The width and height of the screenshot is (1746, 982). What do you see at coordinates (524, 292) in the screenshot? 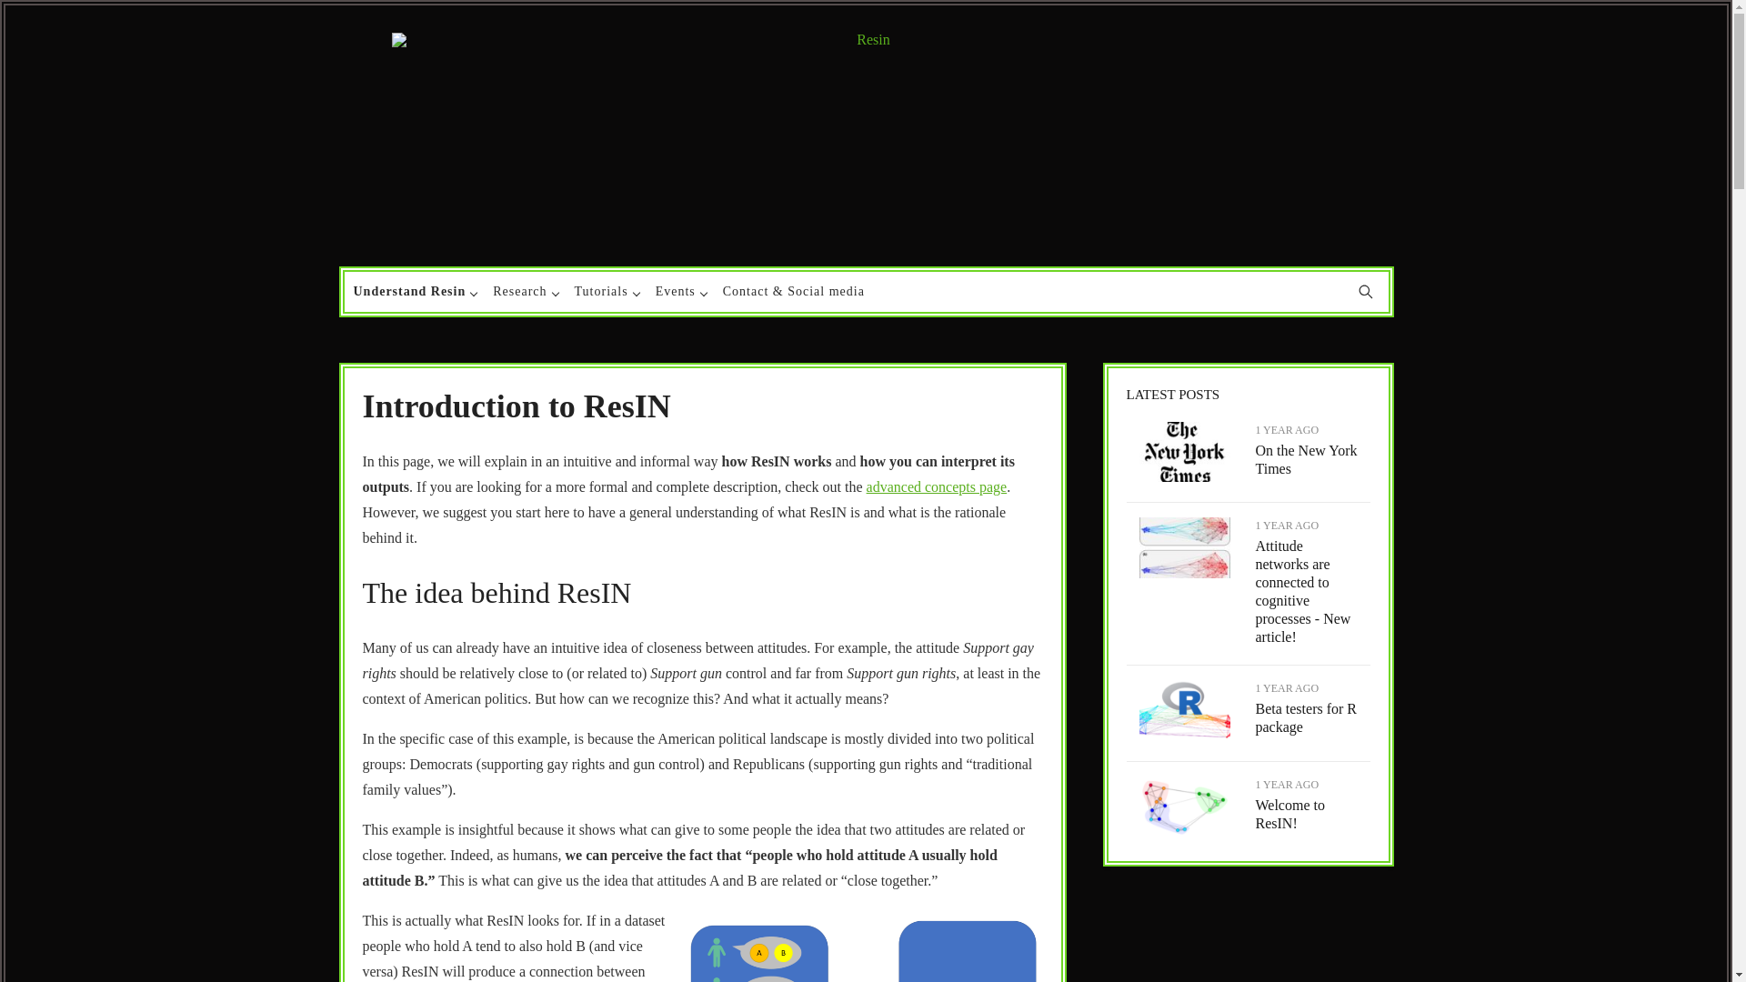
I see `Research` at bounding box center [524, 292].